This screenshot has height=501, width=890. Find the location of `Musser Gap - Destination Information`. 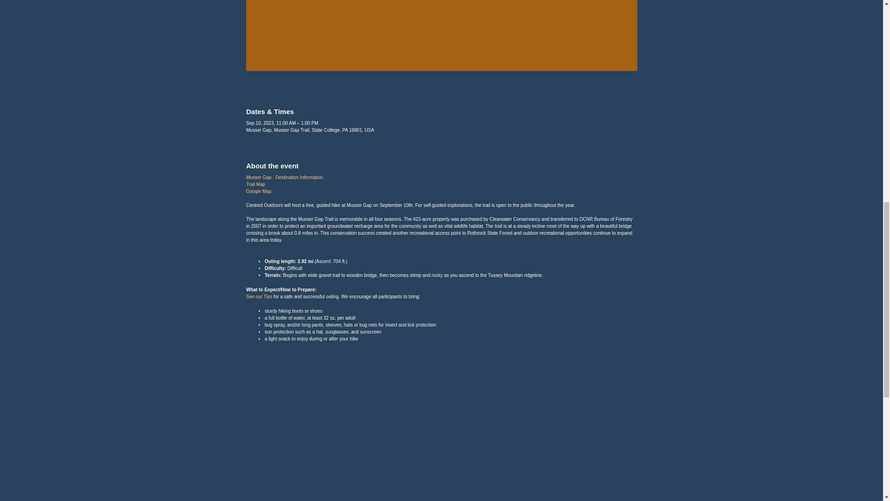

Musser Gap - Destination Information is located at coordinates (285, 177).